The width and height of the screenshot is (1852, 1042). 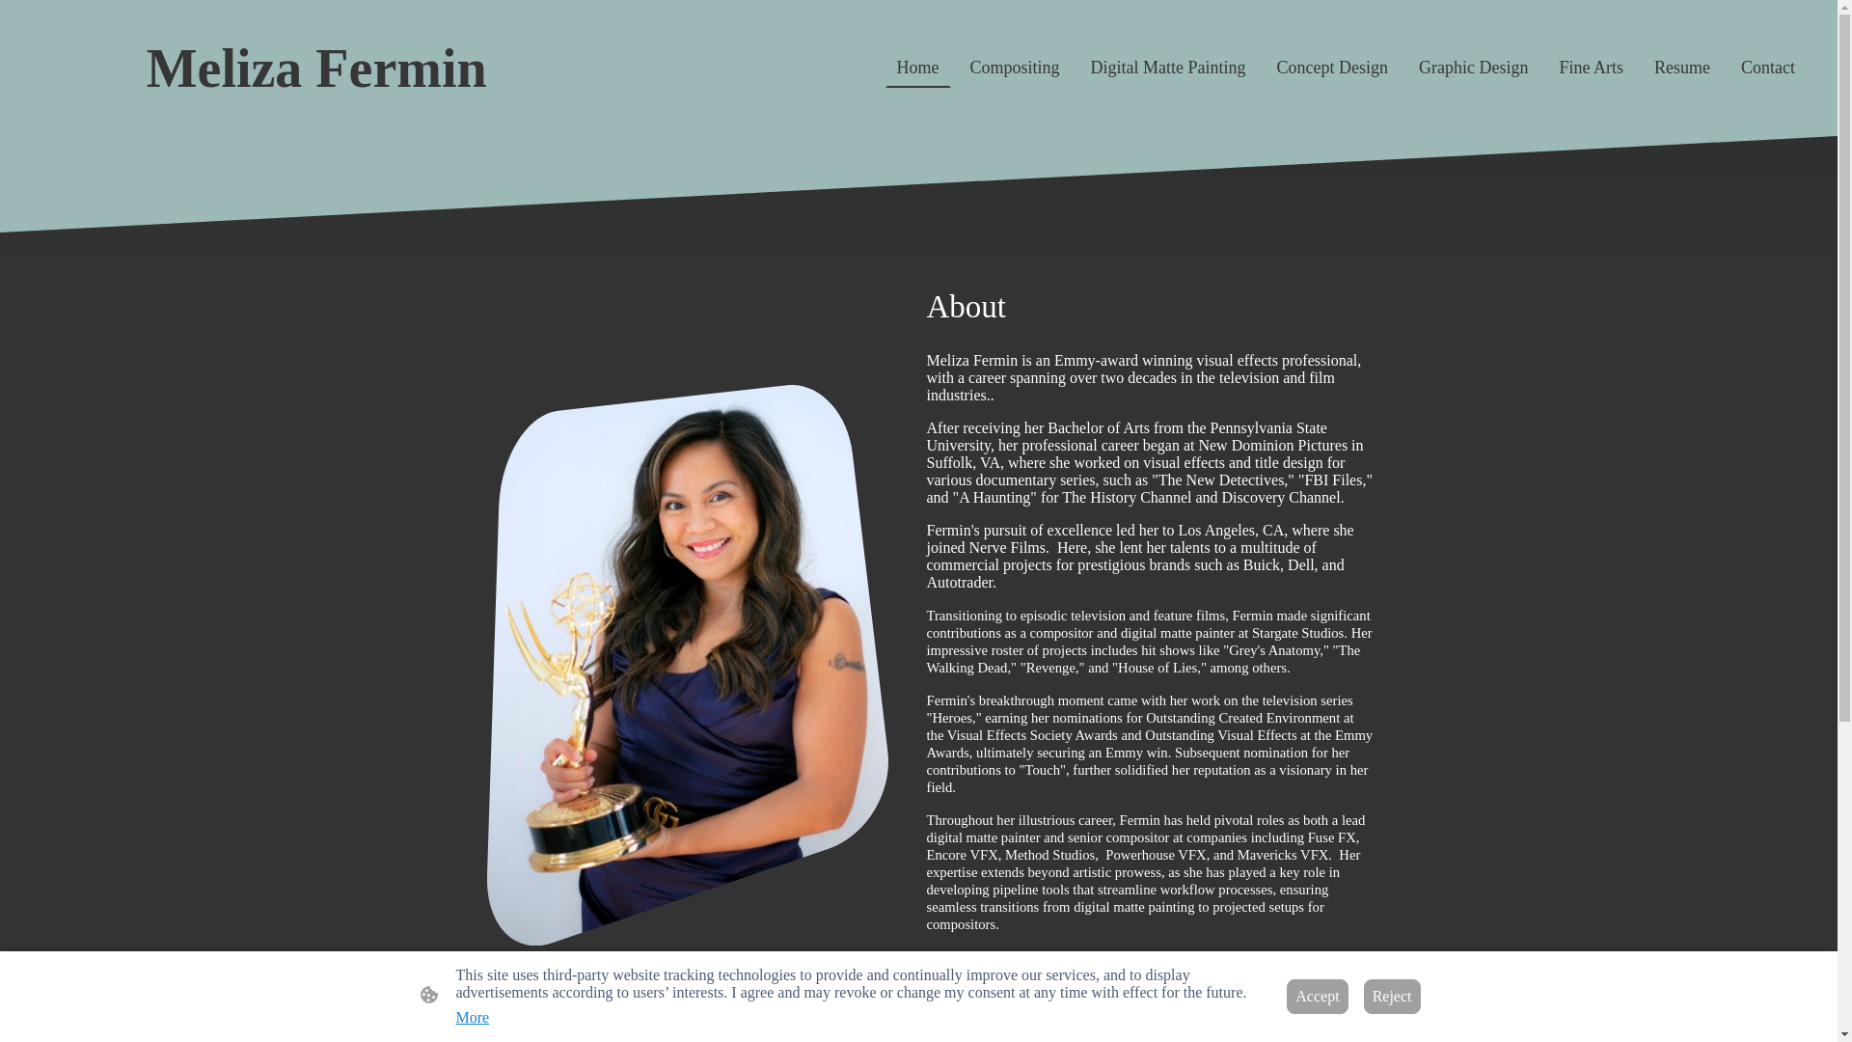 I want to click on Accept, so click(x=1318, y=996).